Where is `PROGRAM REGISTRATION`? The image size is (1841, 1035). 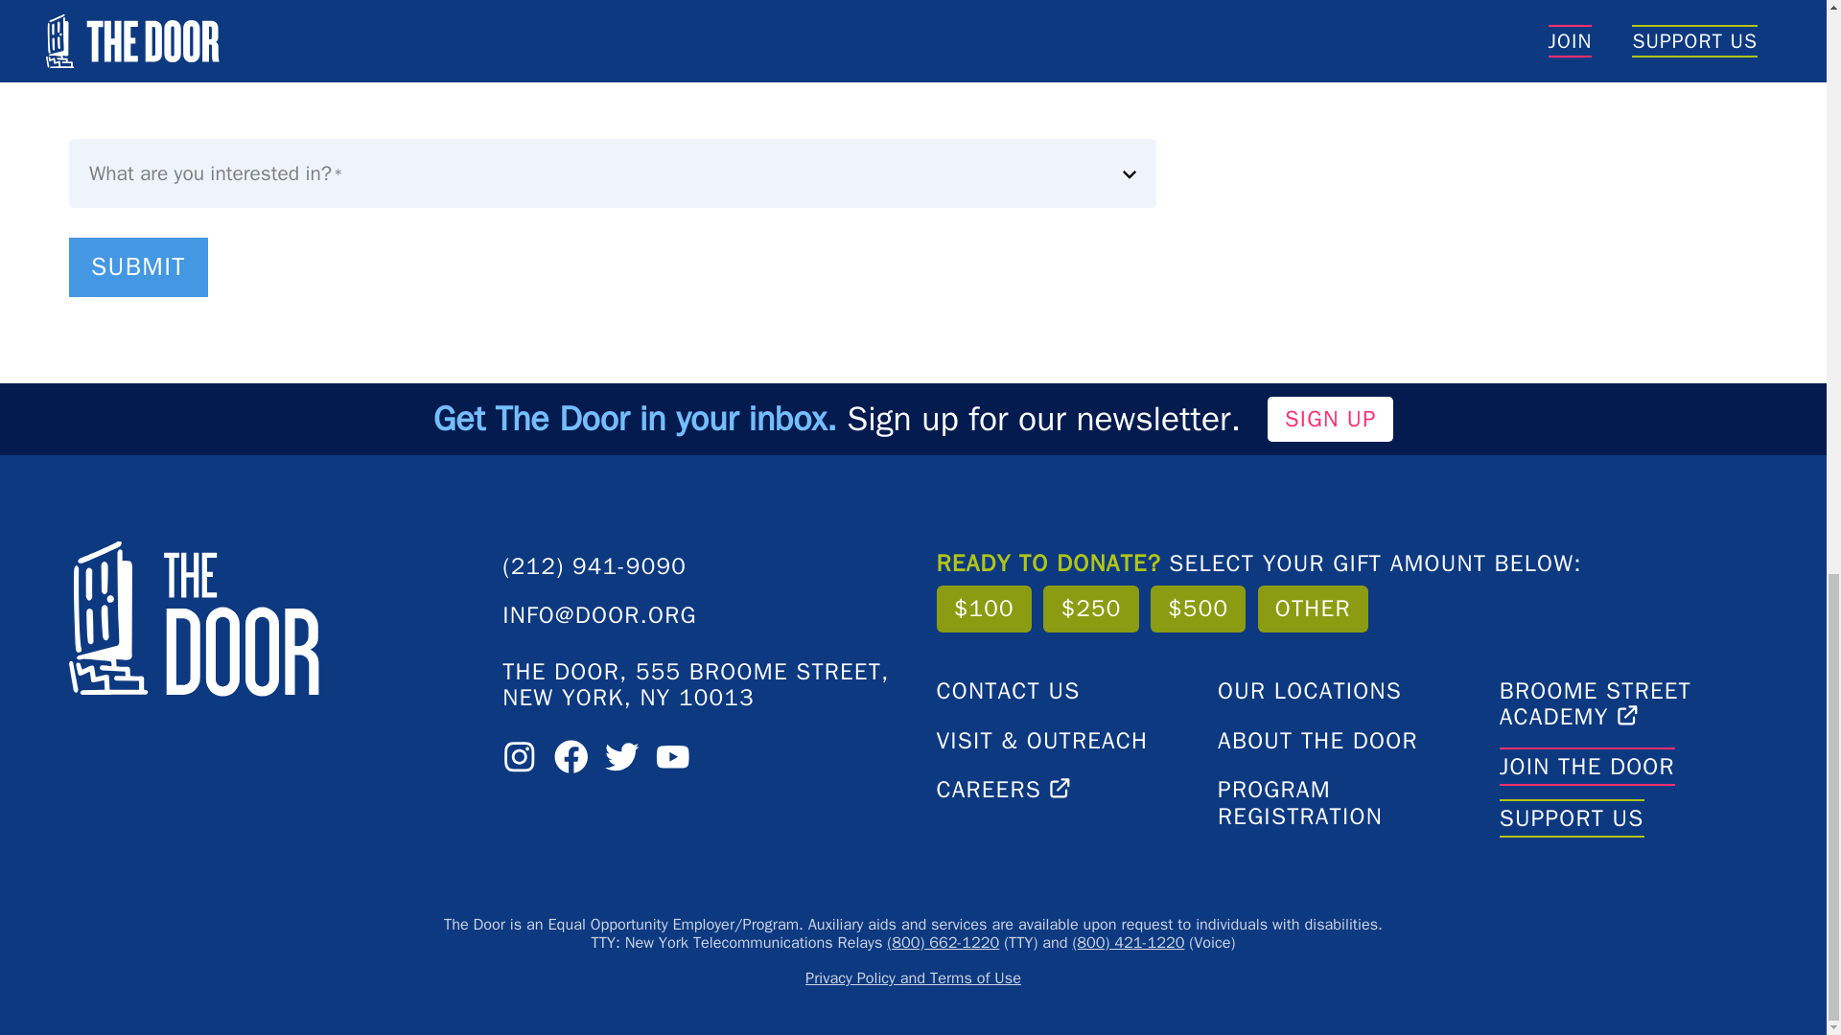
PROGRAM REGISTRATION is located at coordinates (1346, 803).